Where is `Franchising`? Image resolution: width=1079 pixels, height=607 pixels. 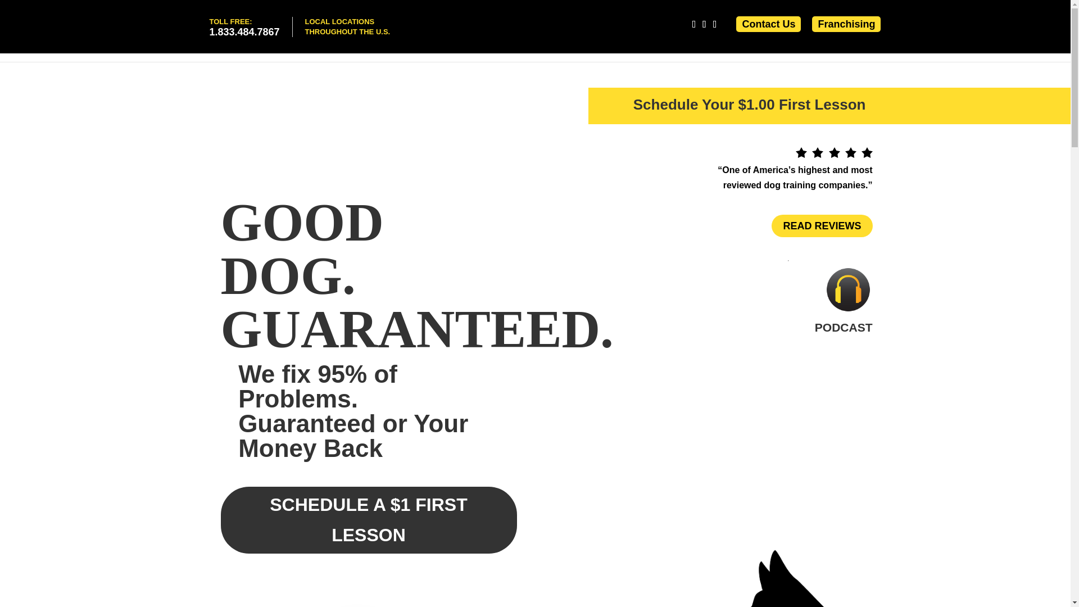 Franchising is located at coordinates (846, 24).